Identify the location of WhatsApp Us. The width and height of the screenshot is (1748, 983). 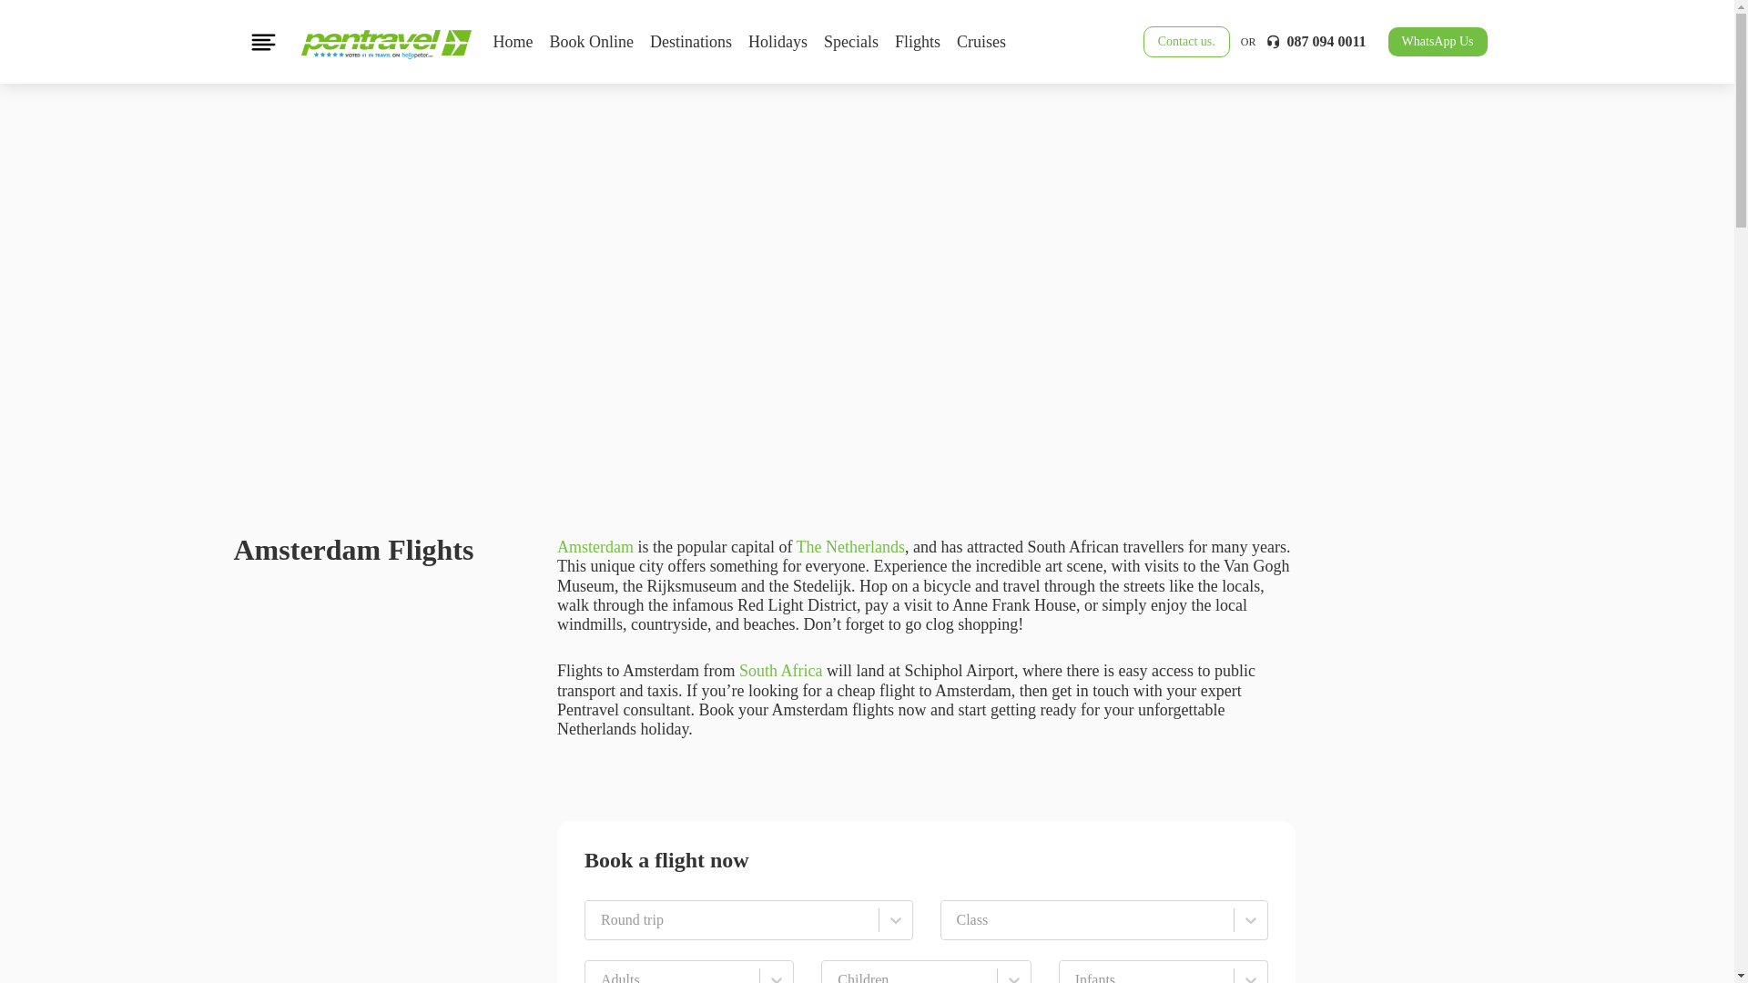
(1437, 42).